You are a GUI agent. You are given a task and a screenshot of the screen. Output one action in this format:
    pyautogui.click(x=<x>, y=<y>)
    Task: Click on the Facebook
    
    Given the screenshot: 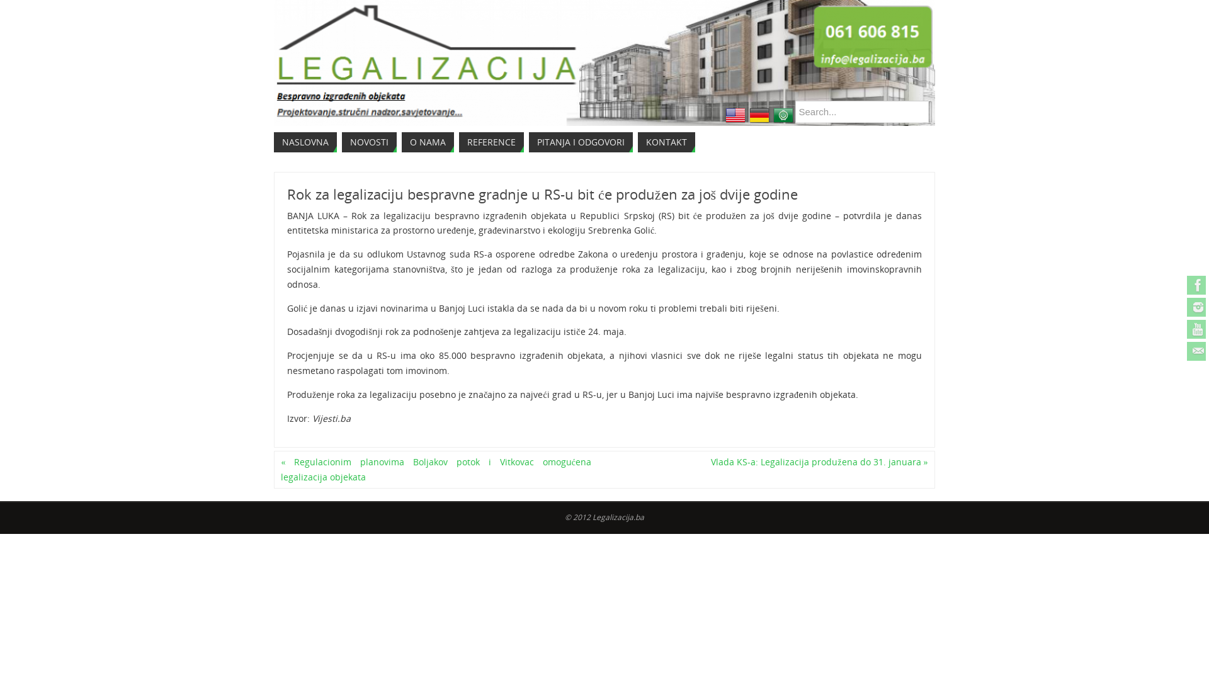 What is the action you would take?
    pyautogui.click(x=1196, y=285)
    